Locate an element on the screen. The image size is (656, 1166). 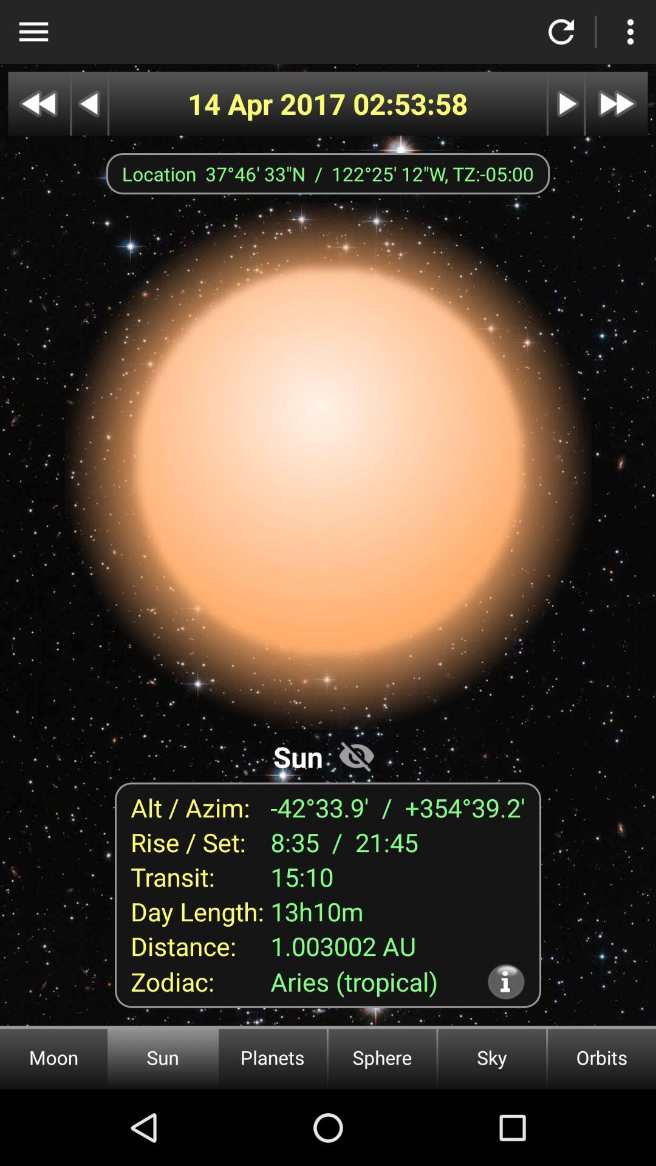
go to previous is located at coordinates (90, 103).